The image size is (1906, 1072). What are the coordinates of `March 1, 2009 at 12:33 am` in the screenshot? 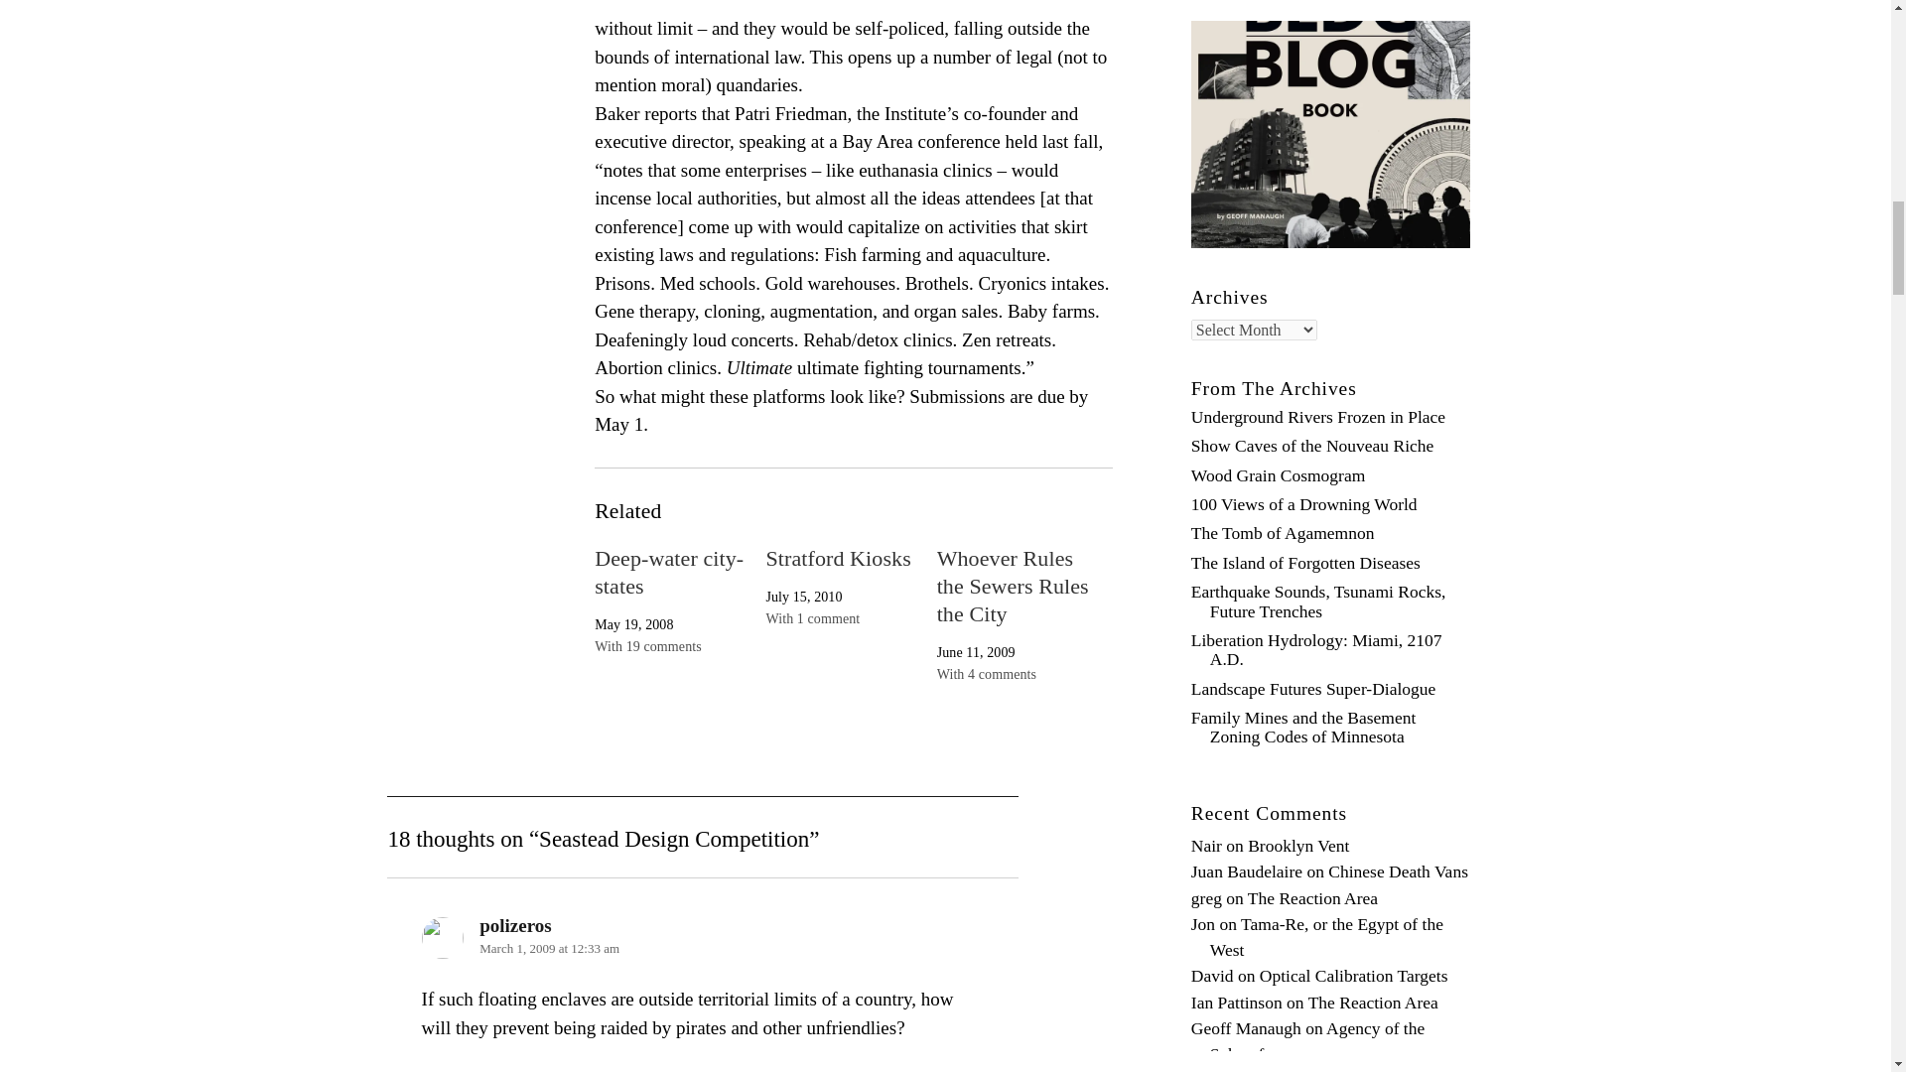 It's located at (550, 949).